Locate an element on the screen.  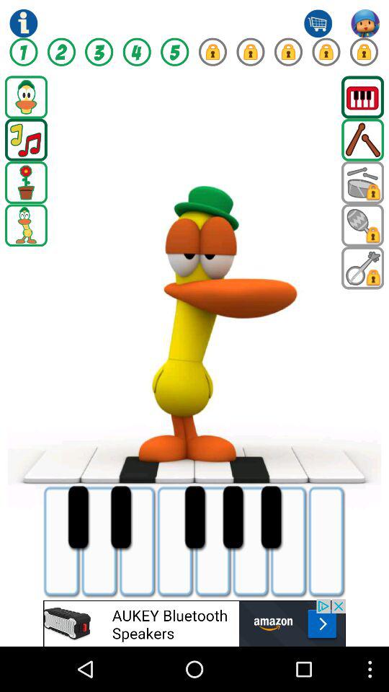
shopping cart icon is located at coordinates (318, 23).